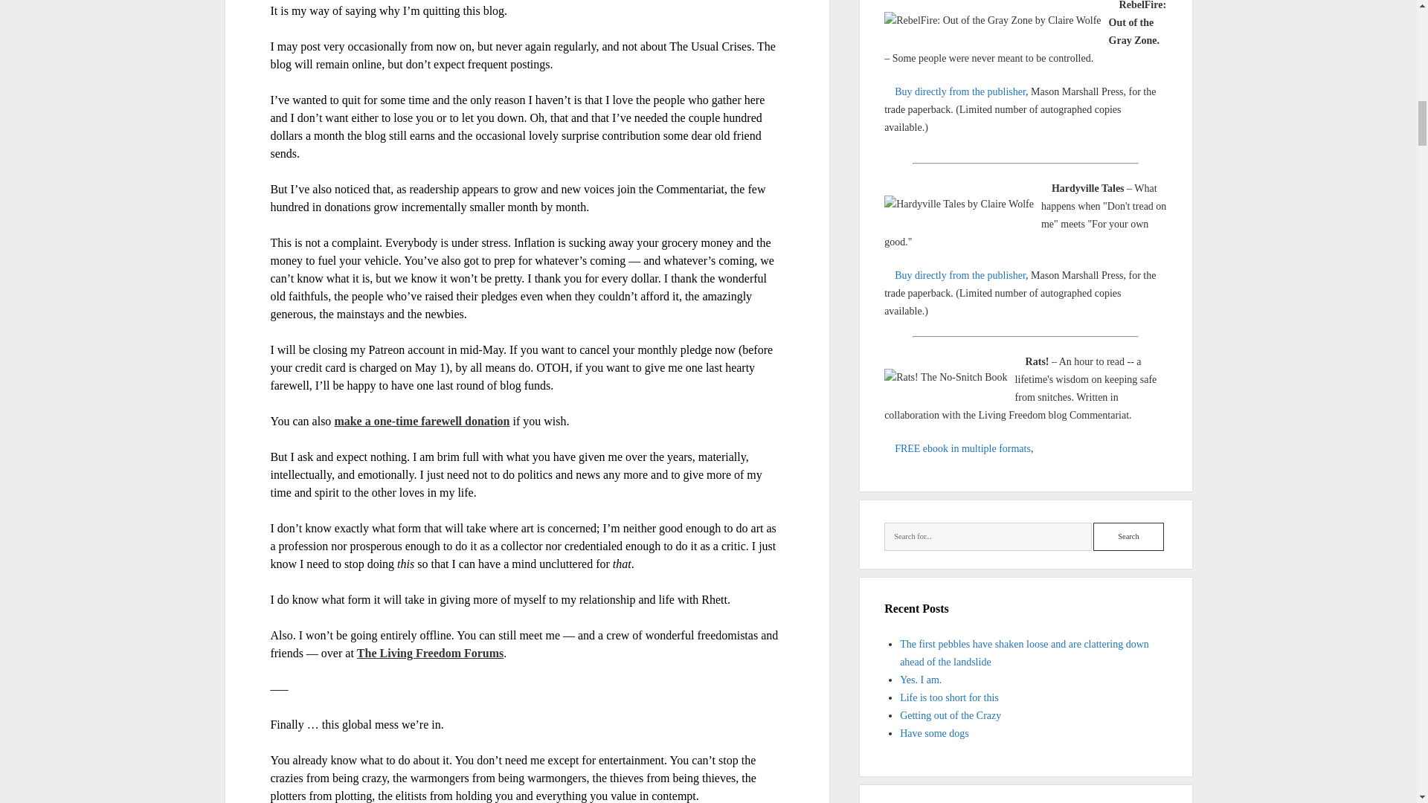 Image resolution: width=1428 pixels, height=803 pixels. I want to click on Search for:, so click(988, 537).